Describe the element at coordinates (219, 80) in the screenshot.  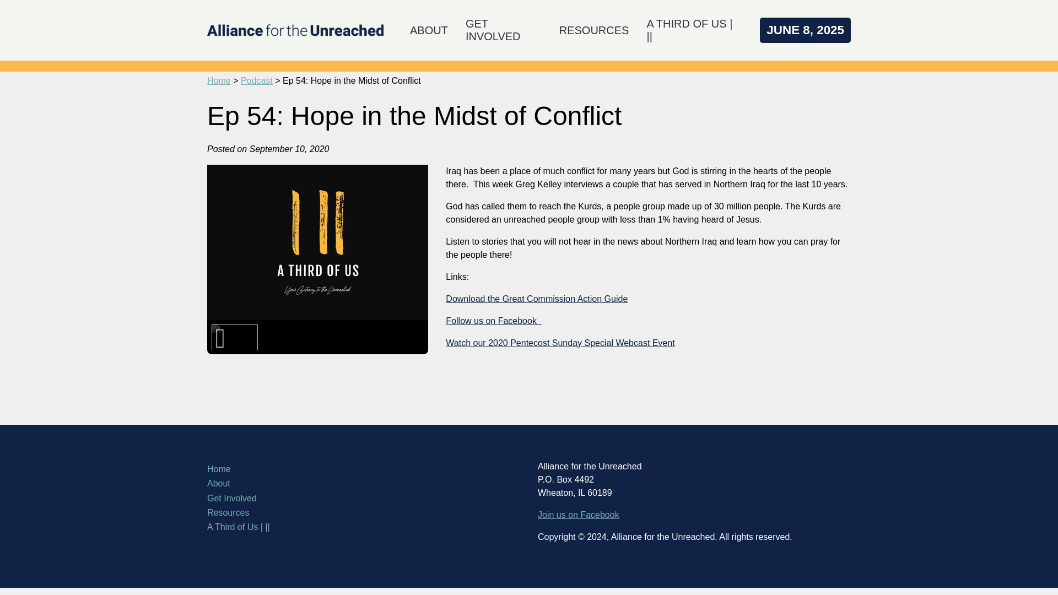
I see `Home` at that location.